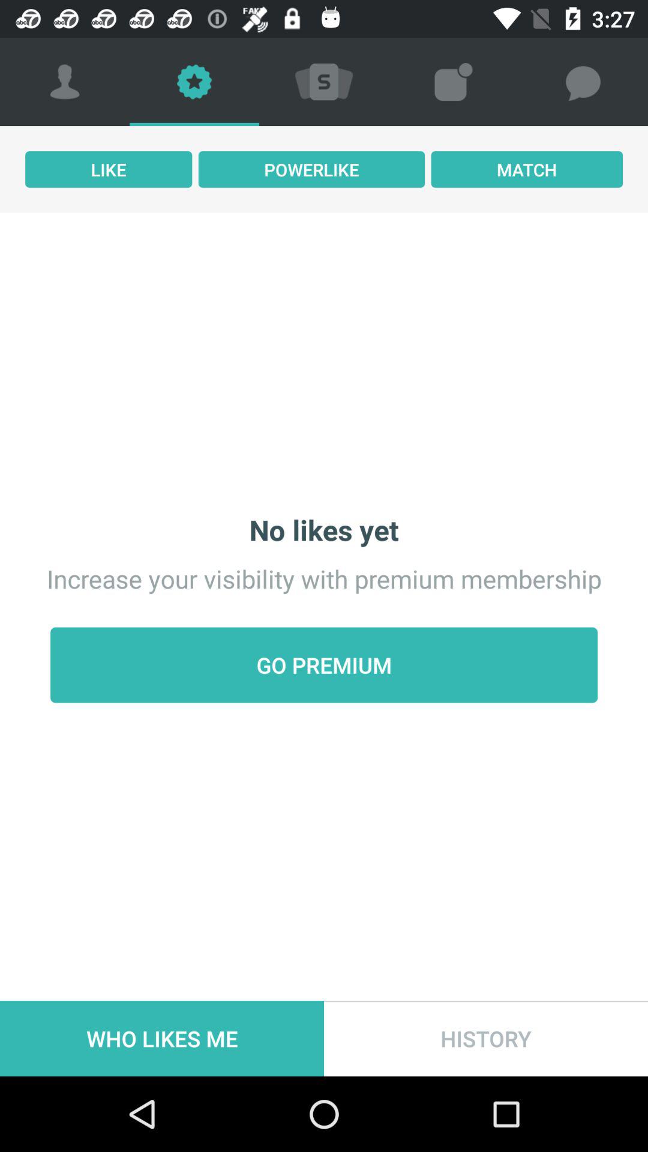 The height and width of the screenshot is (1152, 648). What do you see at coordinates (162, 1038) in the screenshot?
I see `launch the icon to the left of history icon` at bounding box center [162, 1038].